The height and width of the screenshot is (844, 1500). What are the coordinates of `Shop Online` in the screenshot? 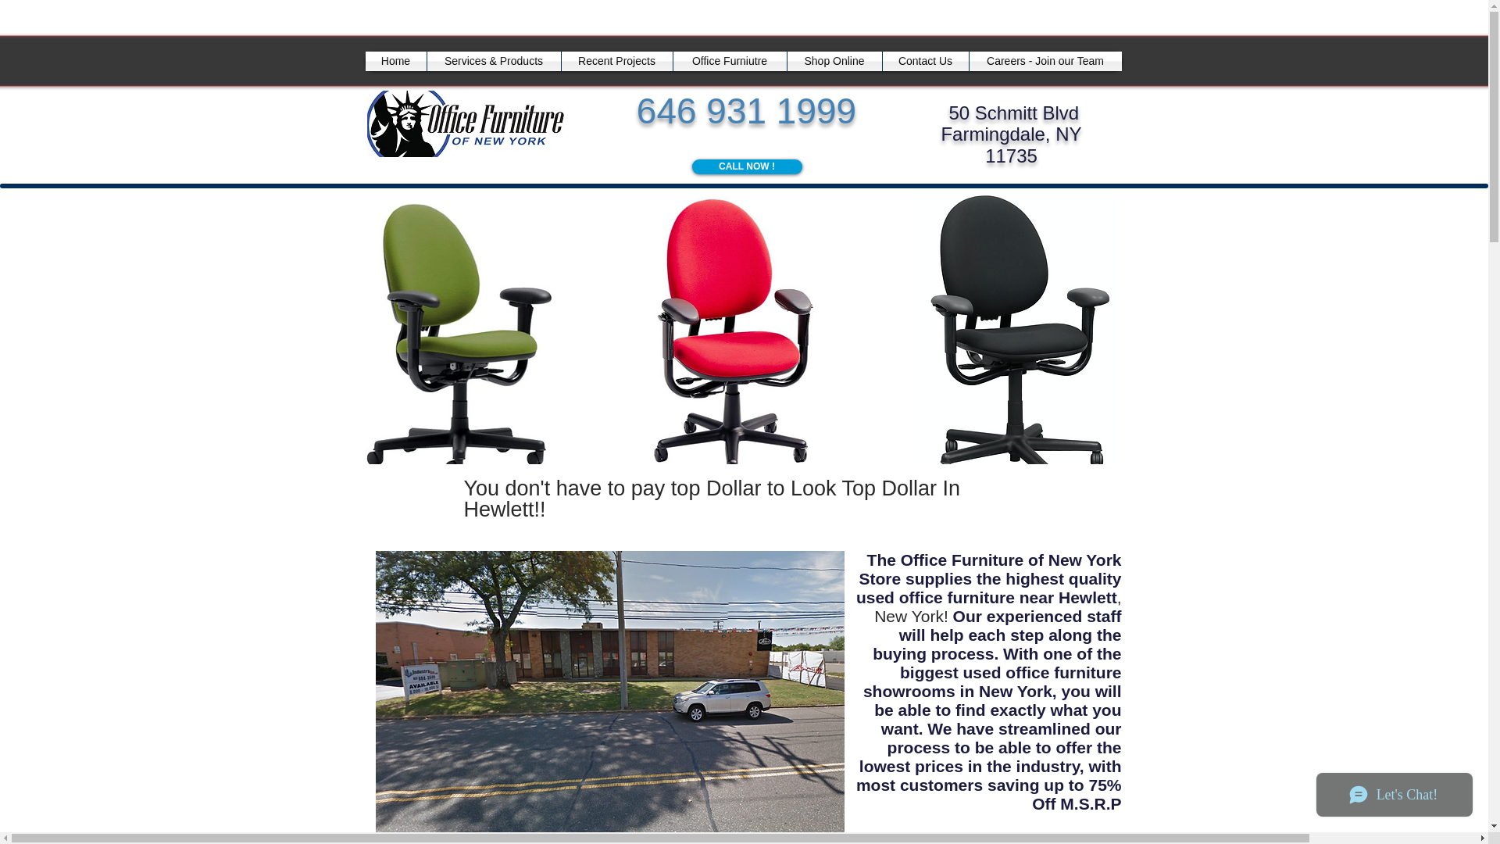 It's located at (834, 61).